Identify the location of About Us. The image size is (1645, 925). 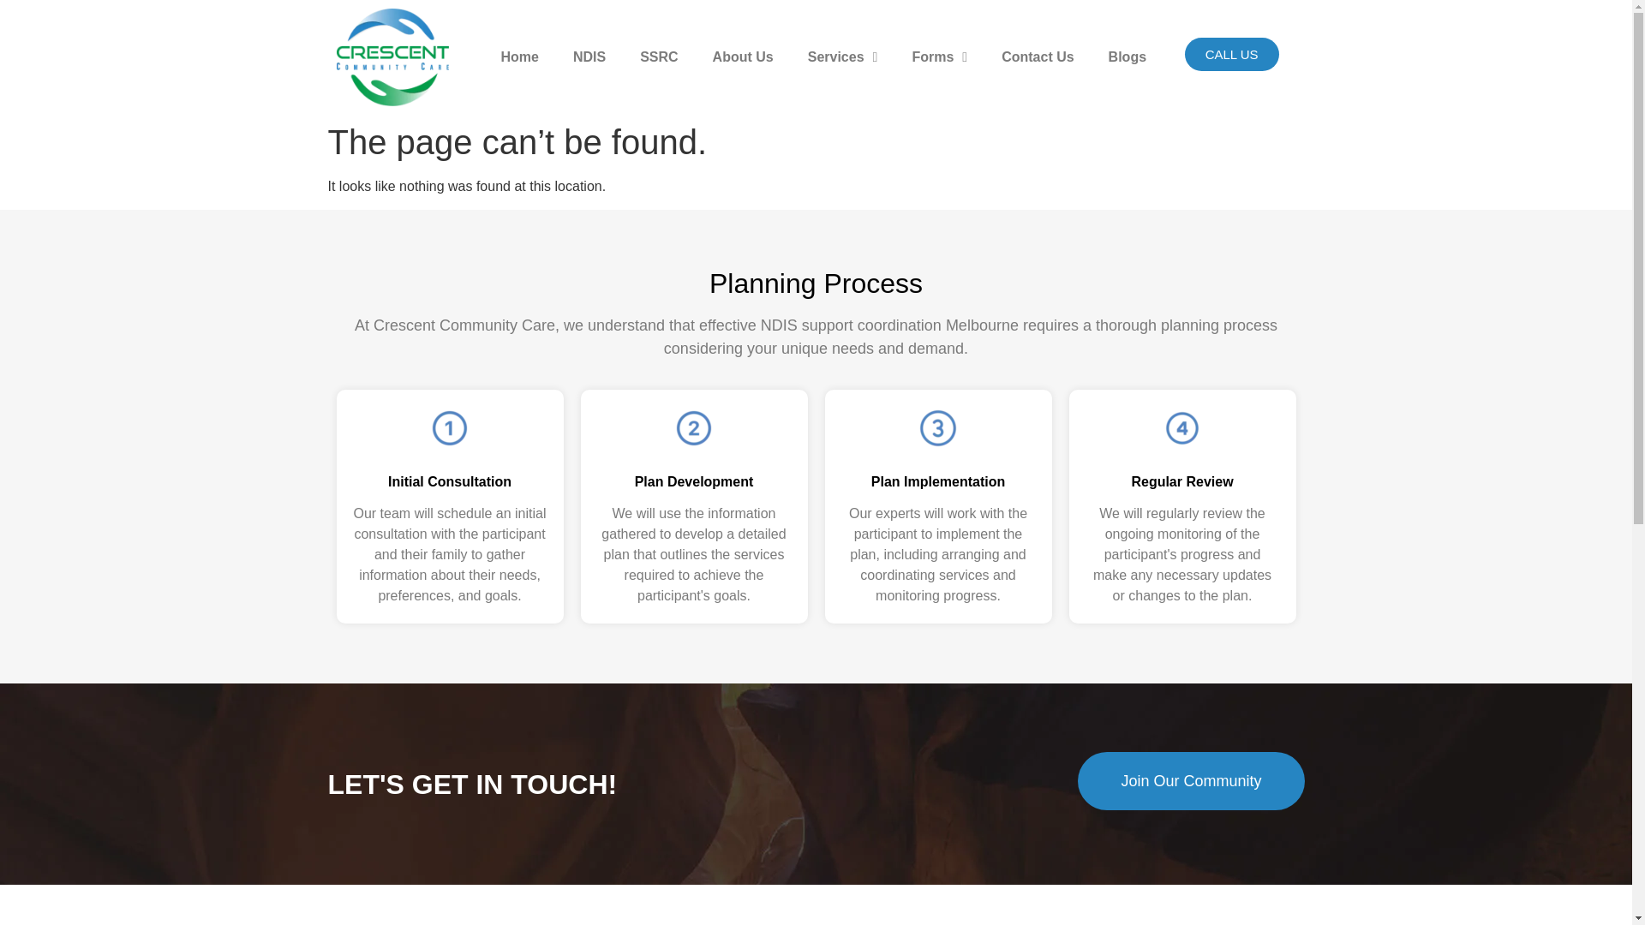
(744, 57).